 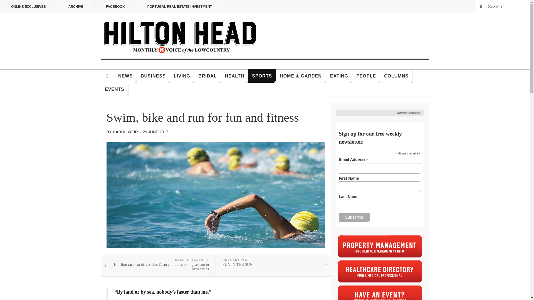 What do you see at coordinates (354, 217) in the screenshot?
I see `Subscribe` at bounding box center [354, 217].